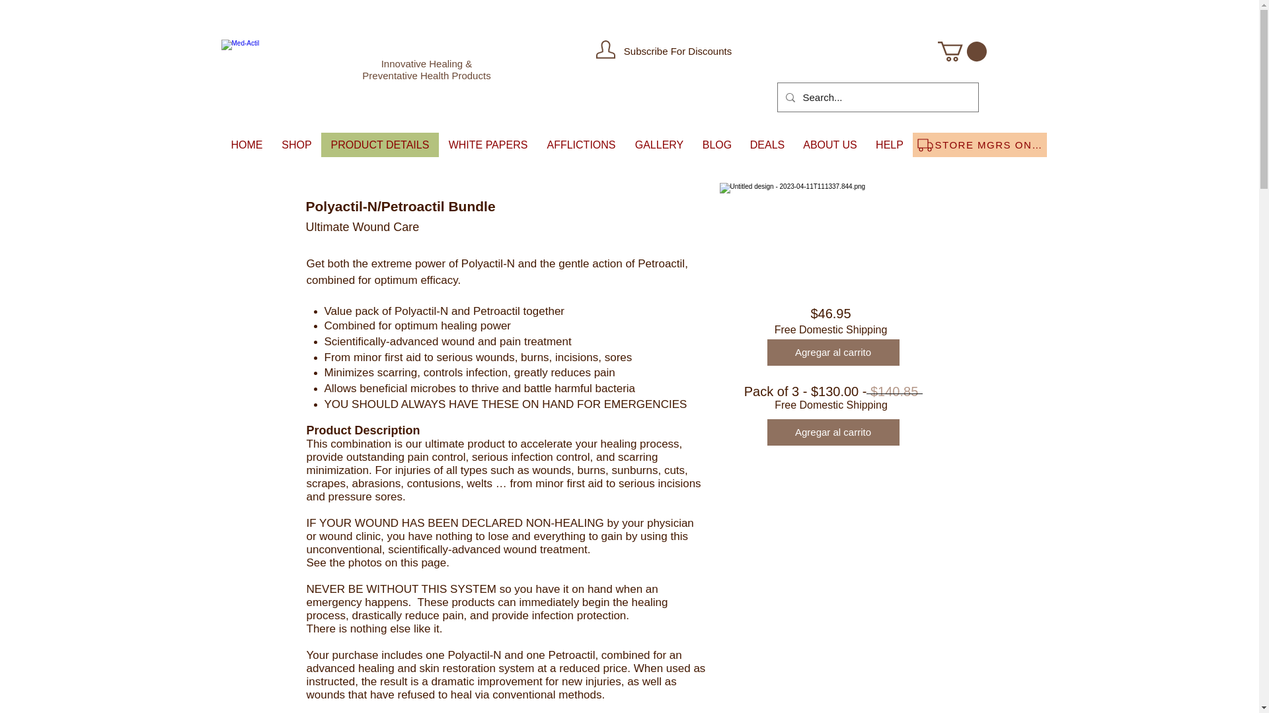  Describe the element at coordinates (247, 144) in the screenshot. I see `HOME` at that location.